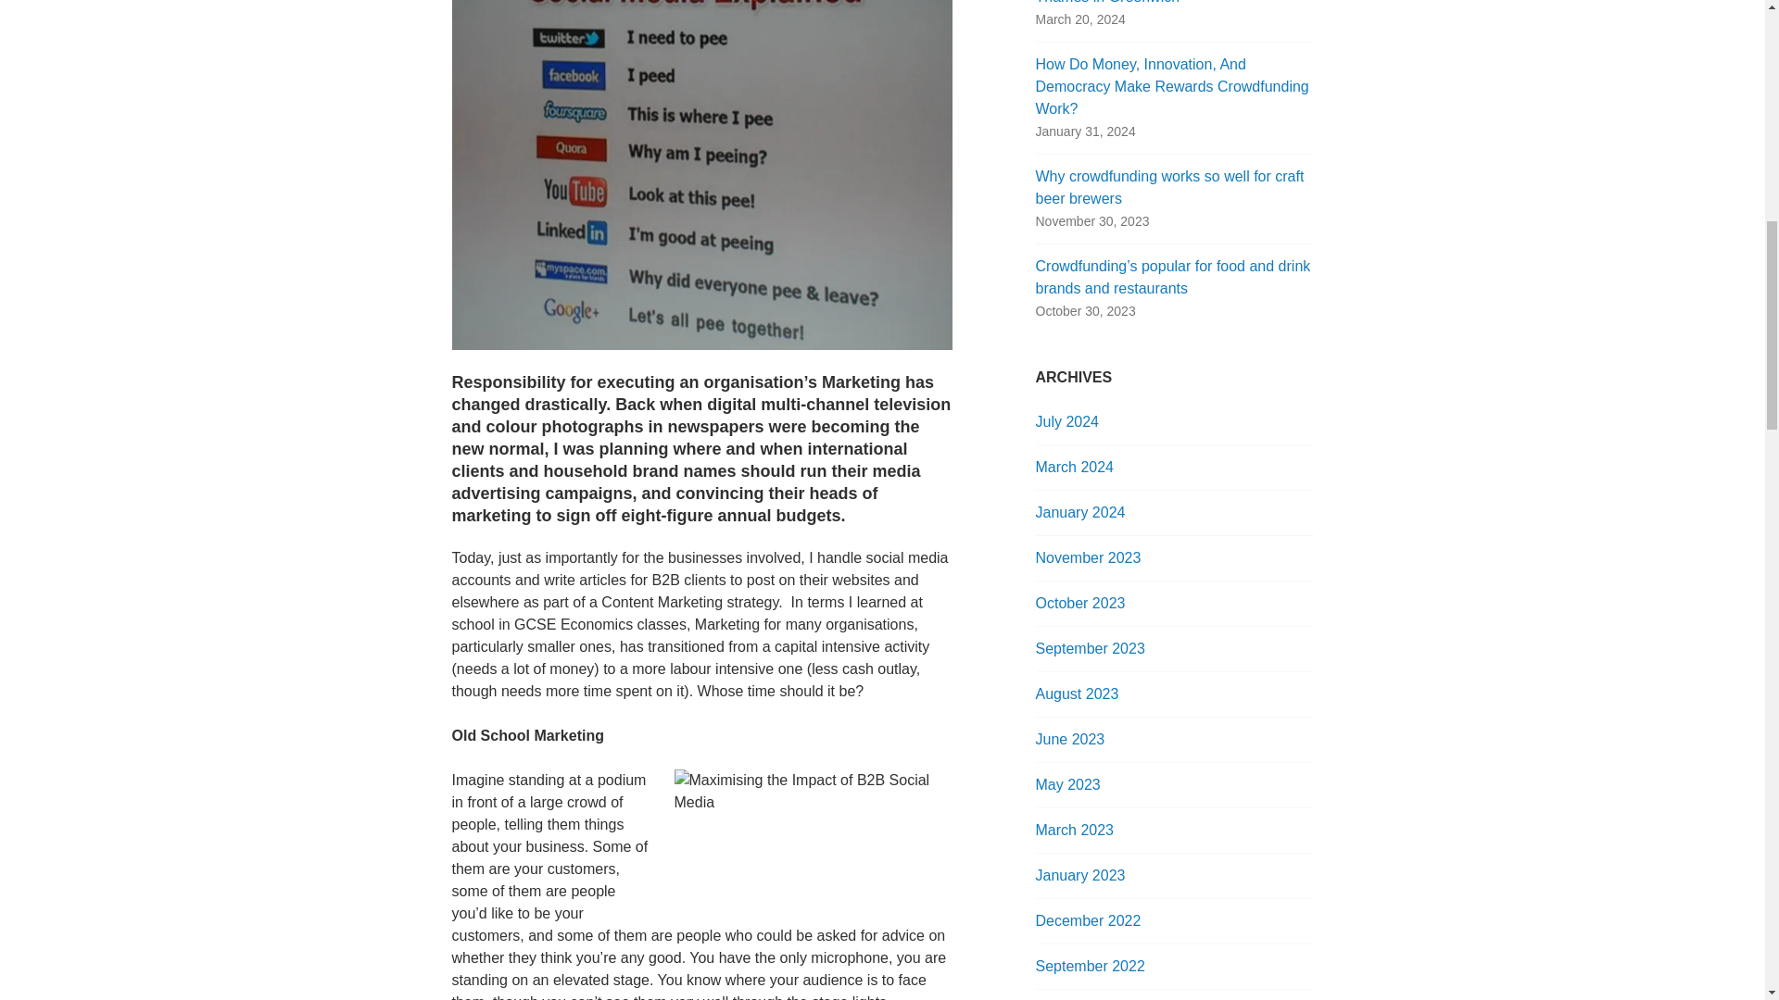  What do you see at coordinates (1088, 557) in the screenshot?
I see `November 2023` at bounding box center [1088, 557].